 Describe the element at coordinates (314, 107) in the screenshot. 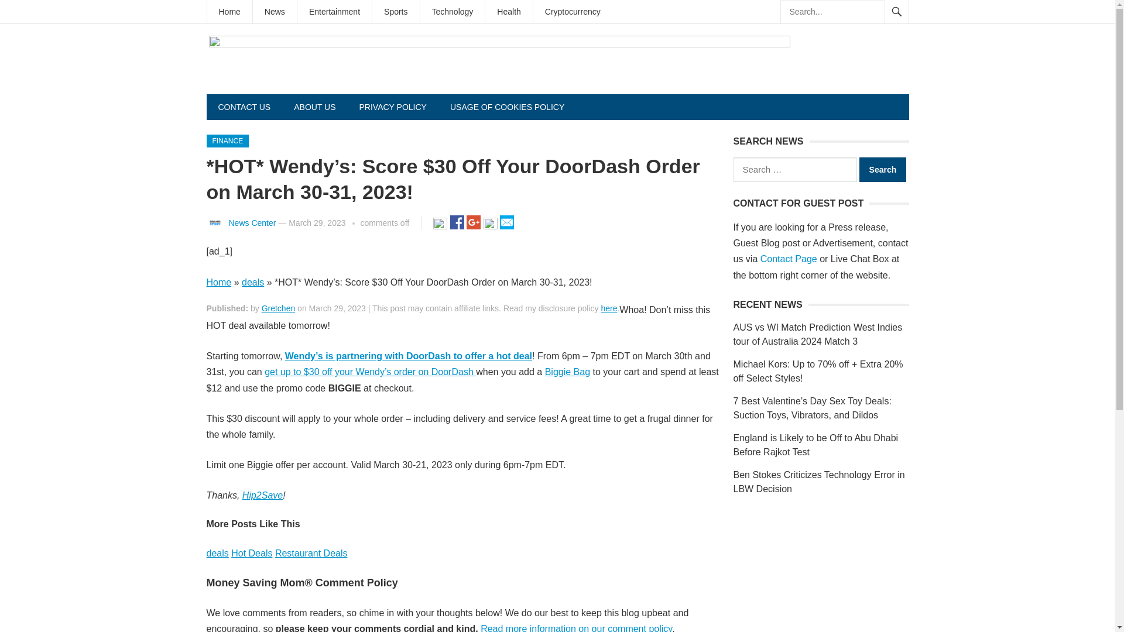

I see `ABOUT US` at that location.